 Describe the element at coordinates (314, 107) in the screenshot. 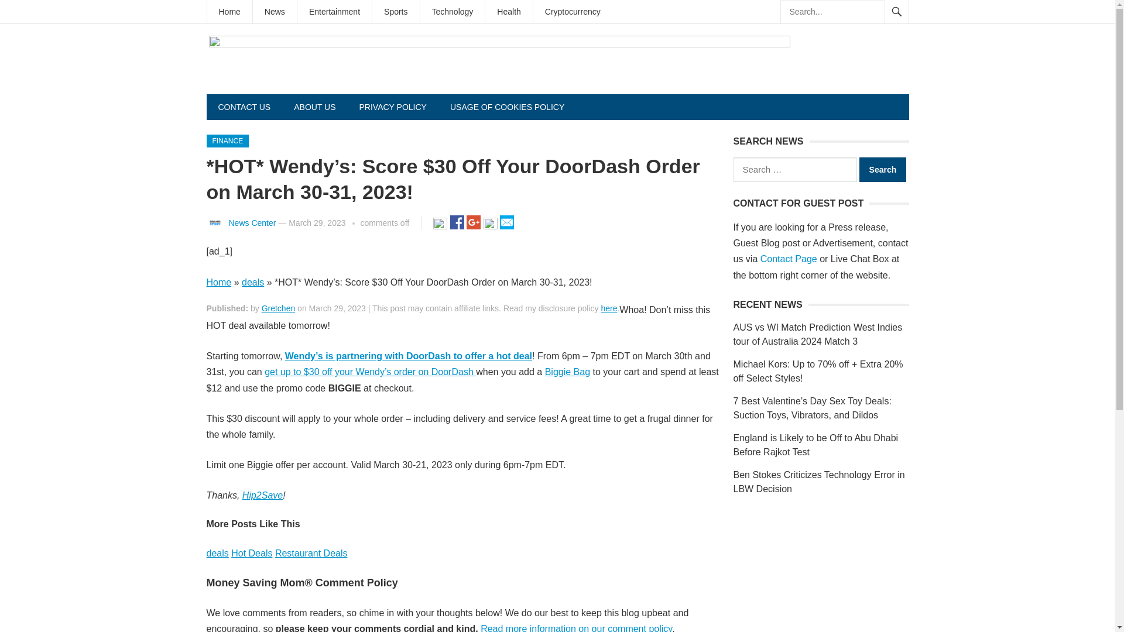

I see `ABOUT US` at that location.